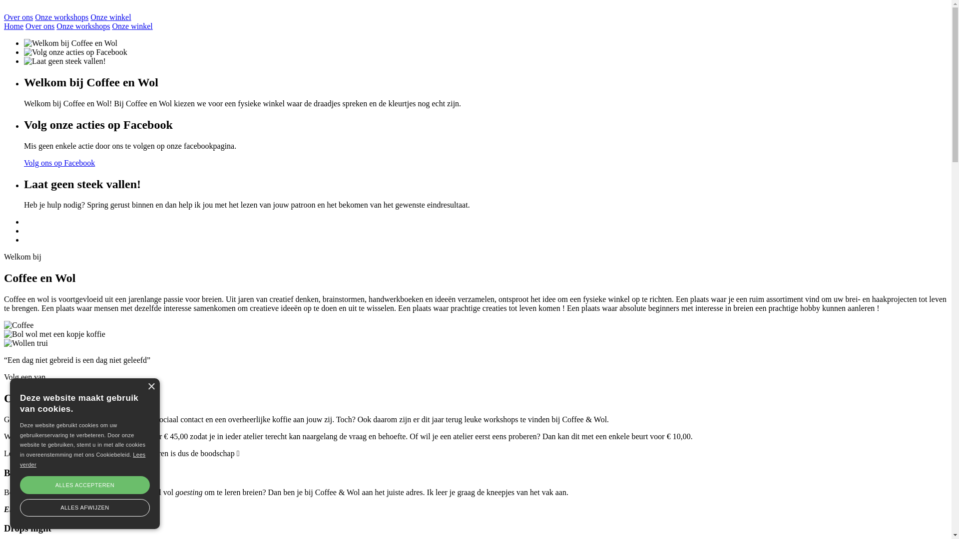 The height and width of the screenshot is (539, 959). I want to click on Over ons, so click(18, 17).